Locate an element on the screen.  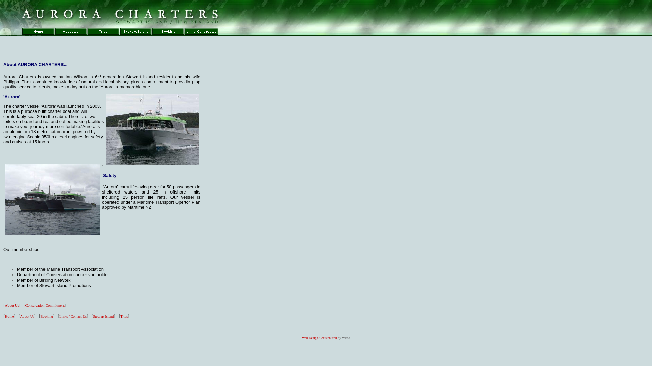
Home is located at coordinates (9, 316).